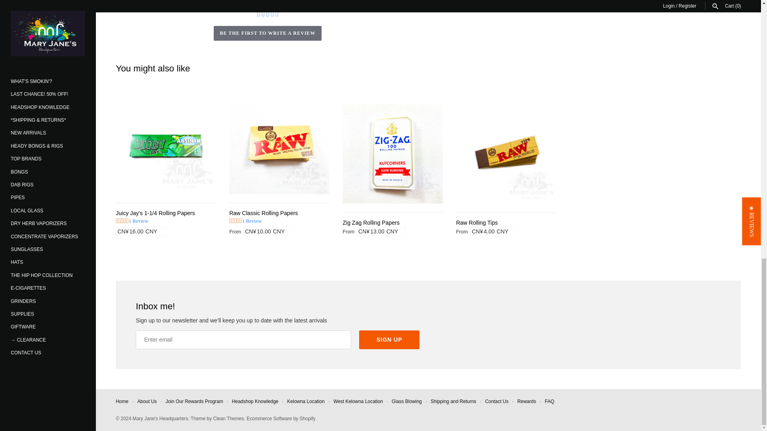 This screenshot has width=767, height=431. I want to click on Raw Rolling Tips, so click(506, 153).